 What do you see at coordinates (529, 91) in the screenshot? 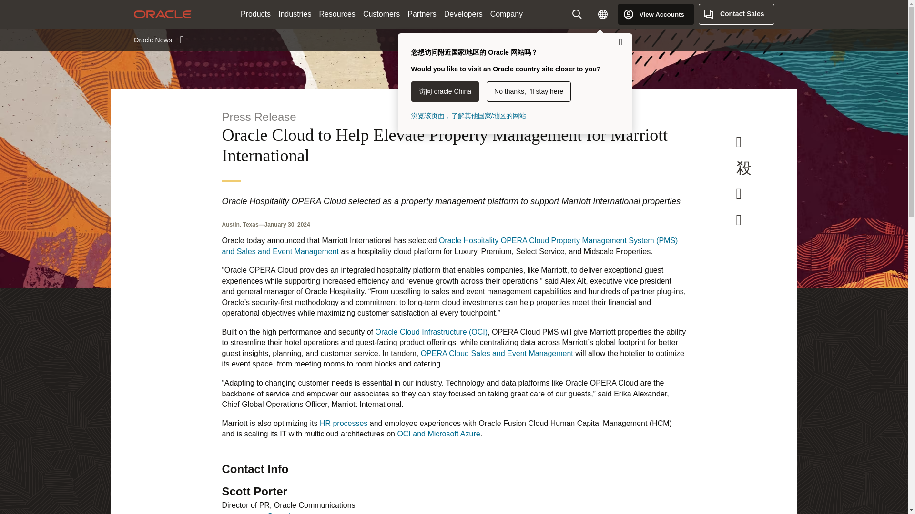
I see `No thanks, I'll stay here` at bounding box center [529, 91].